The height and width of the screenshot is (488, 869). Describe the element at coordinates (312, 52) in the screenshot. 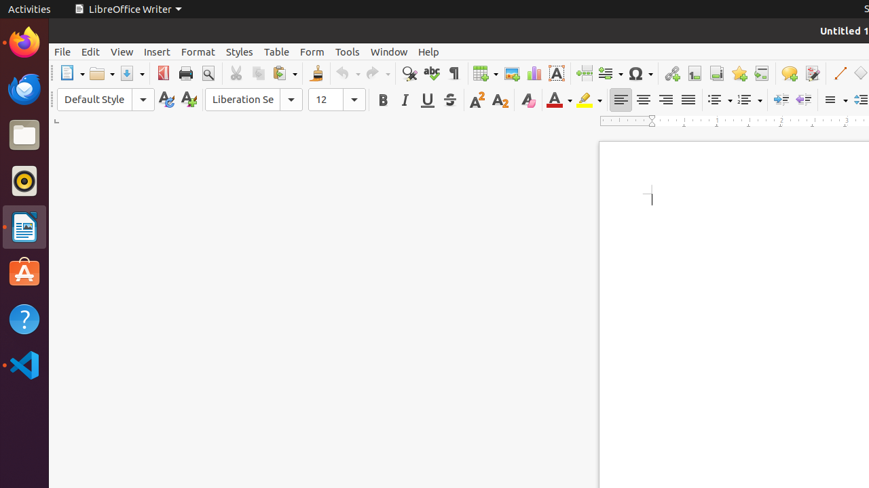

I see `Form` at that location.